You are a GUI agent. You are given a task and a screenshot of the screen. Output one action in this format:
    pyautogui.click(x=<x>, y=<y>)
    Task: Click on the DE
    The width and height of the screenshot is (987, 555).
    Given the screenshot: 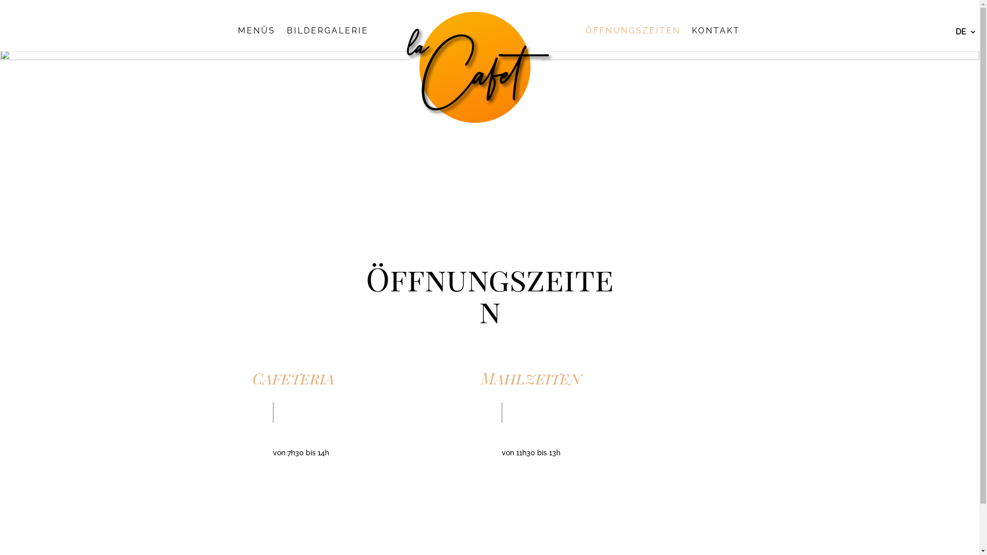 What is the action you would take?
    pyautogui.click(x=965, y=35)
    